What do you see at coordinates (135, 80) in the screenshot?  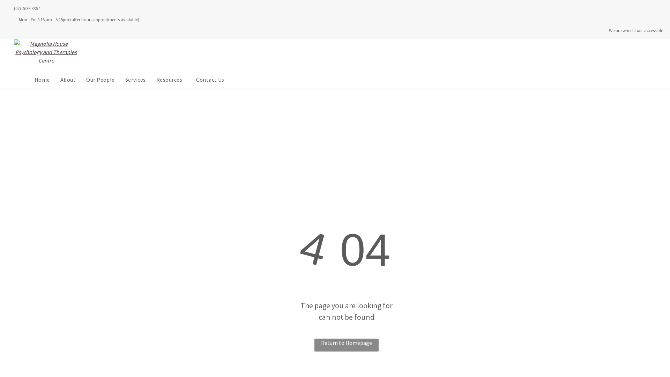 I see `Services` at bounding box center [135, 80].